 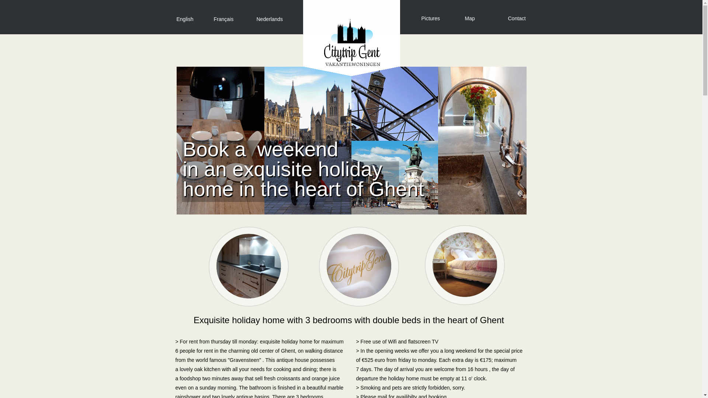 What do you see at coordinates (470, 18) in the screenshot?
I see `Map` at bounding box center [470, 18].